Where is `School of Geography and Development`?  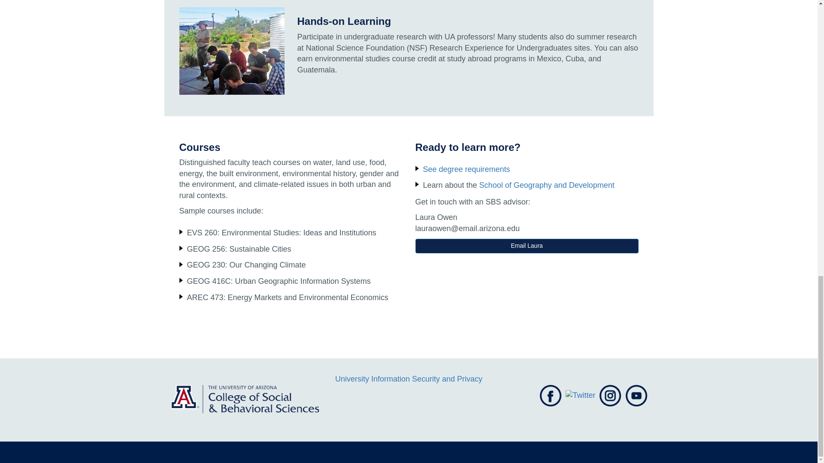
School of Geography and Development is located at coordinates (547, 185).